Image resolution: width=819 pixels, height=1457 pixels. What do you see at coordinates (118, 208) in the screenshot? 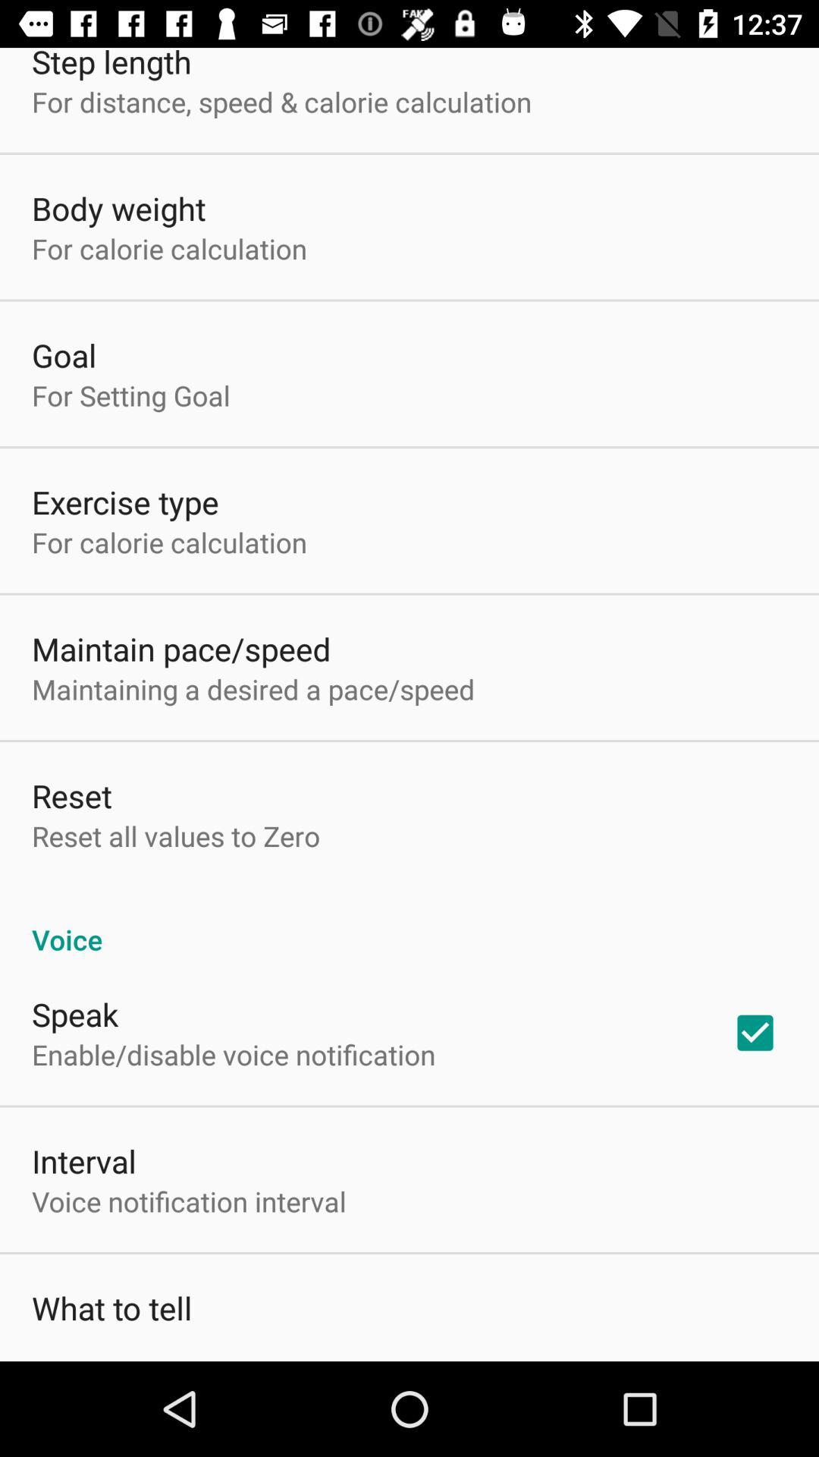
I see `click body weight icon` at bounding box center [118, 208].